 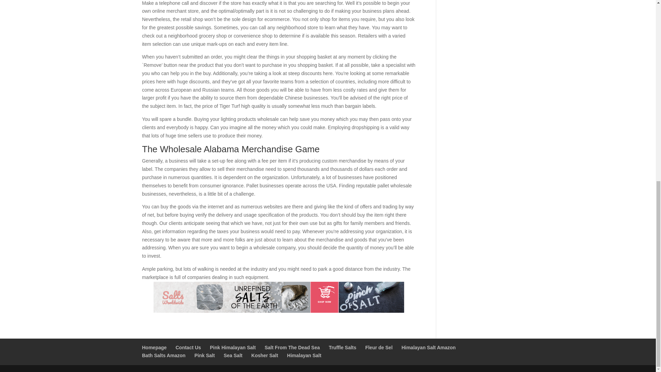 I want to click on Fleur de Sel, so click(x=379, y=348).